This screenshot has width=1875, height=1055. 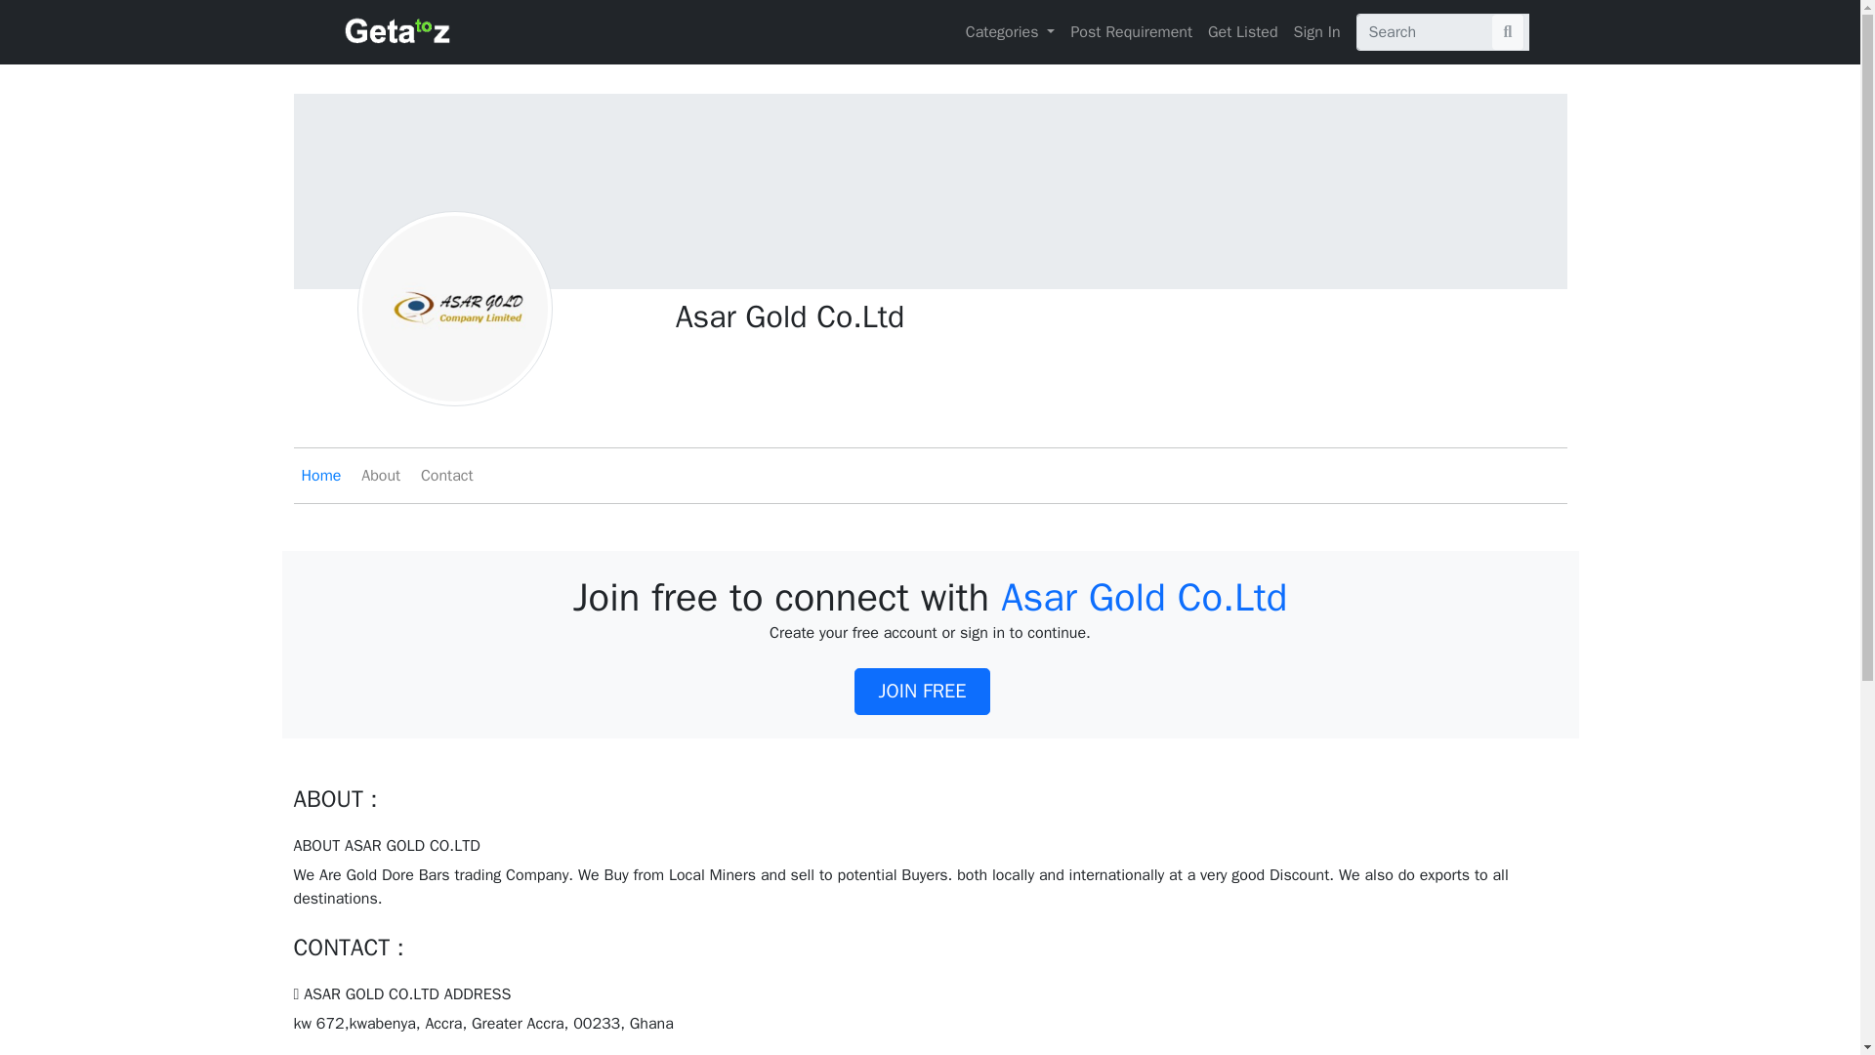 I want to click on Contact, so click(x=447, y=475).